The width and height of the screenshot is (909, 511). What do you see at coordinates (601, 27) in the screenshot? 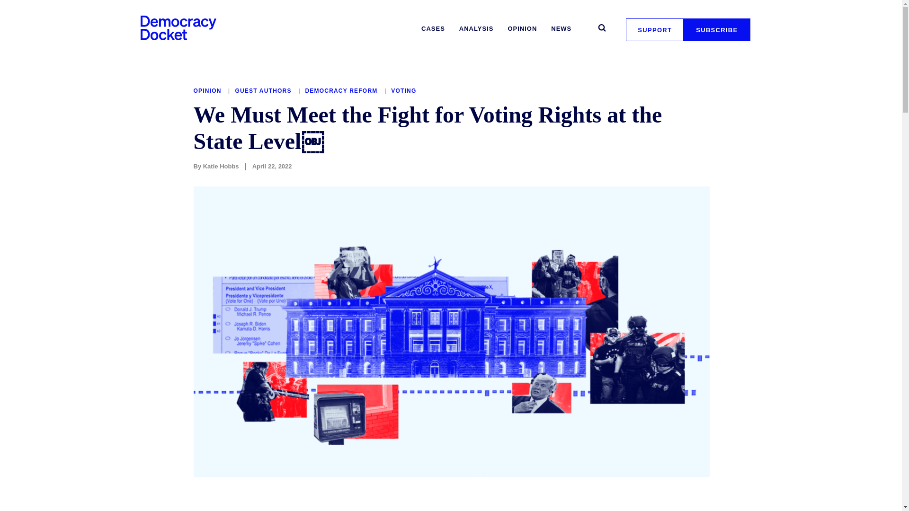
I see `SEARCH` at bounding box center [601, 27].